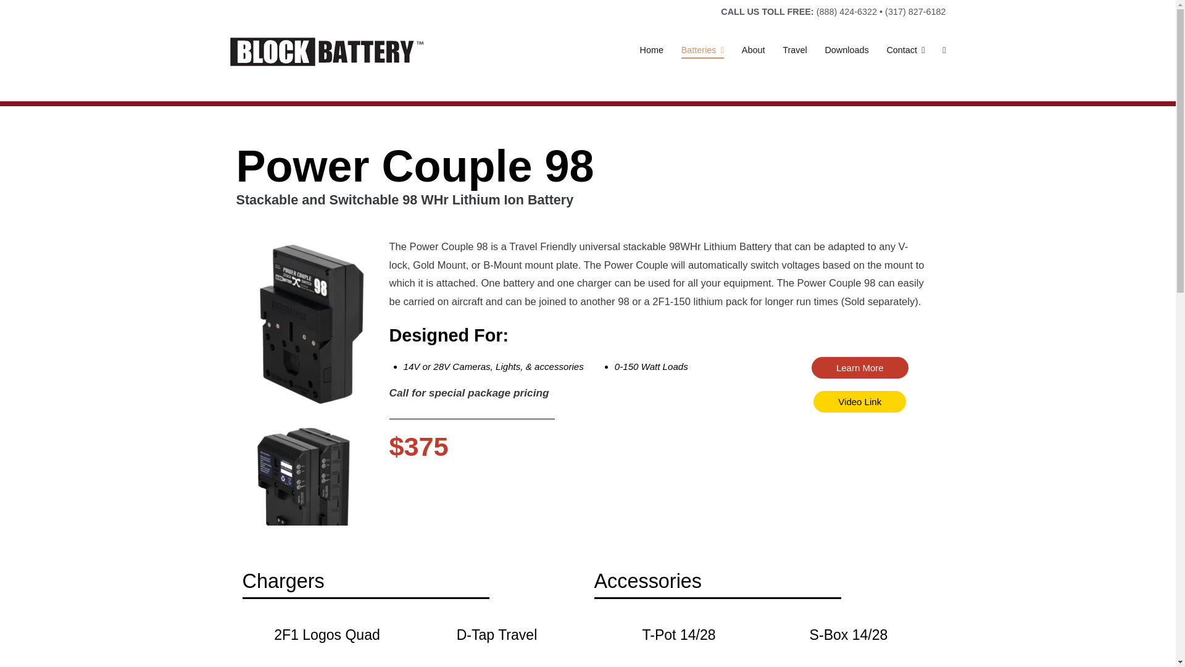 The width and height of the screenshot is (1185, 667). Describe the element at coordinates (847, 51) in the screenshot. I see `Downloads` at that location.